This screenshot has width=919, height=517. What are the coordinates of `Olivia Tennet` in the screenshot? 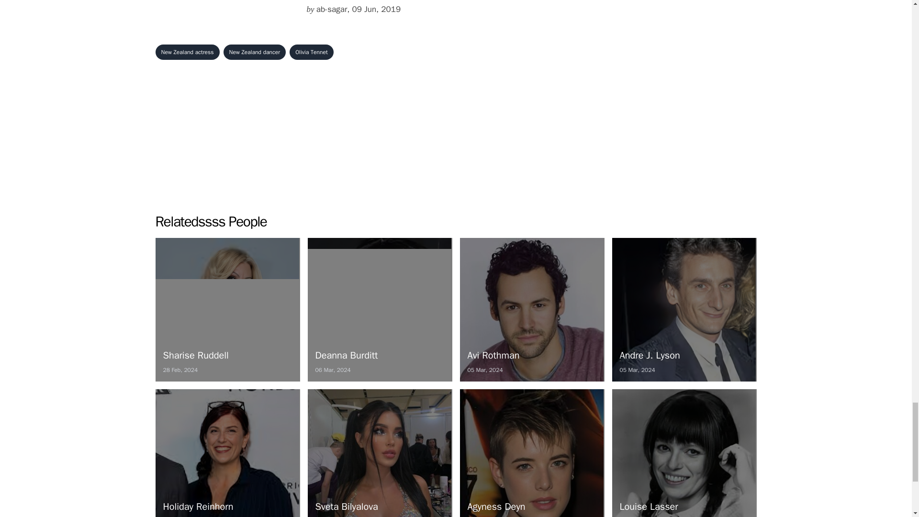 It's located at (684, 309).